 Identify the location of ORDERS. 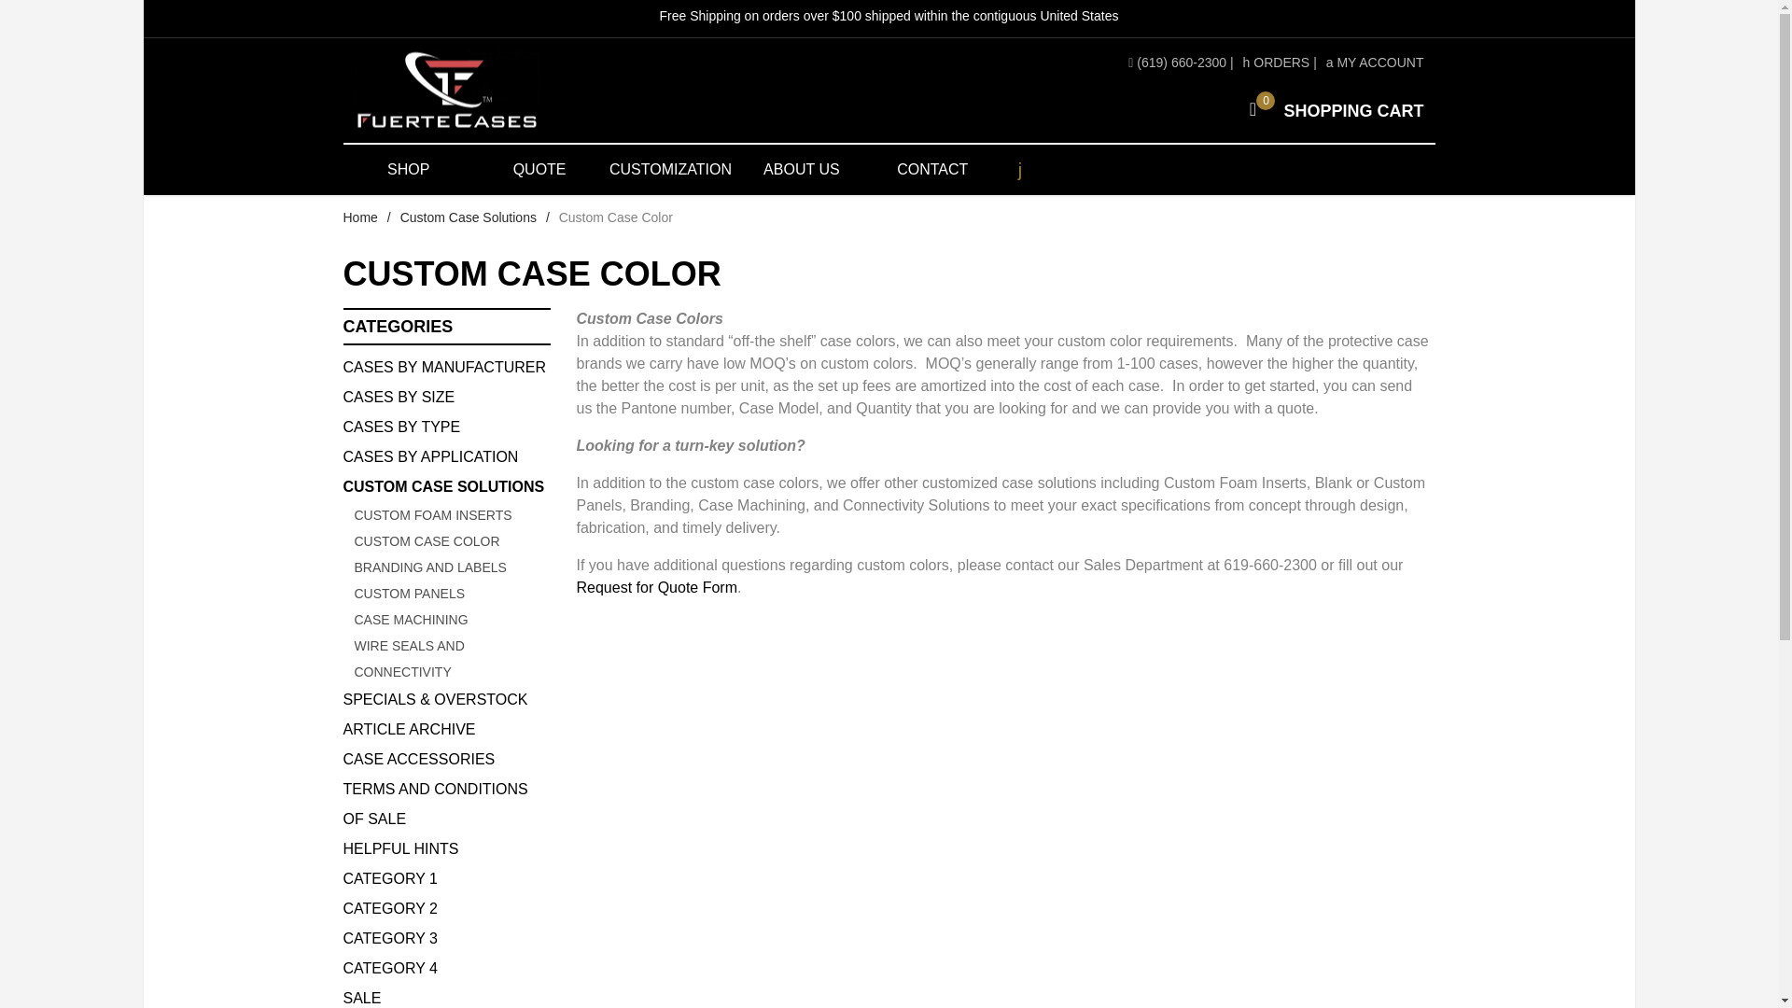
(525, 91).